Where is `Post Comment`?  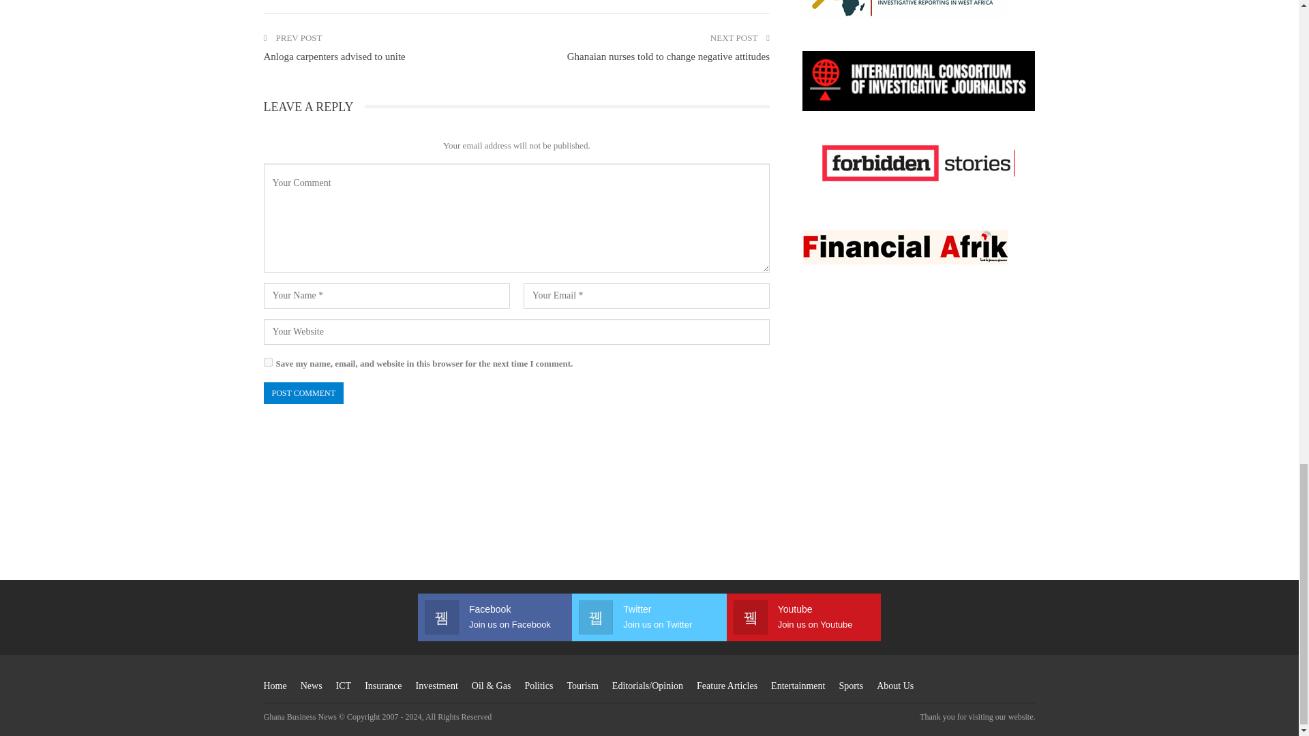 Post Comment is located at coordinates (303, 393).